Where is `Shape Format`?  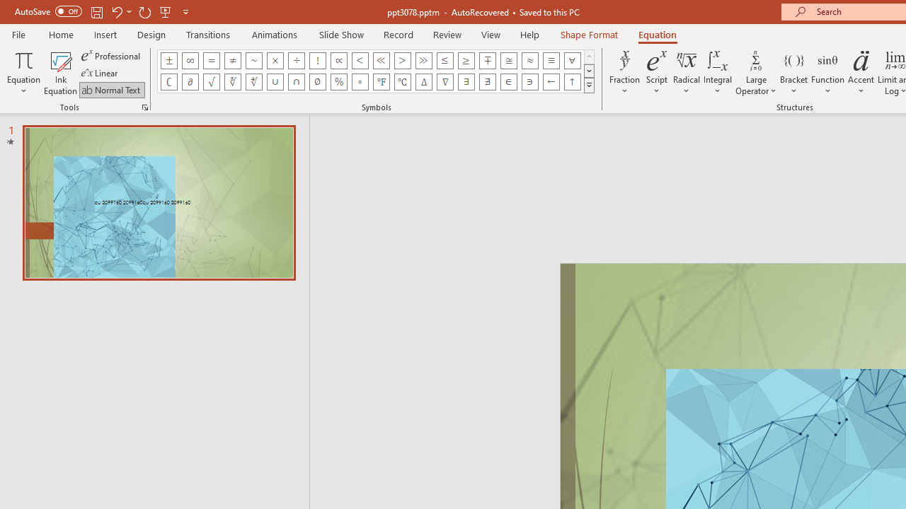 Shape Format is located at coordinates (589, 34).